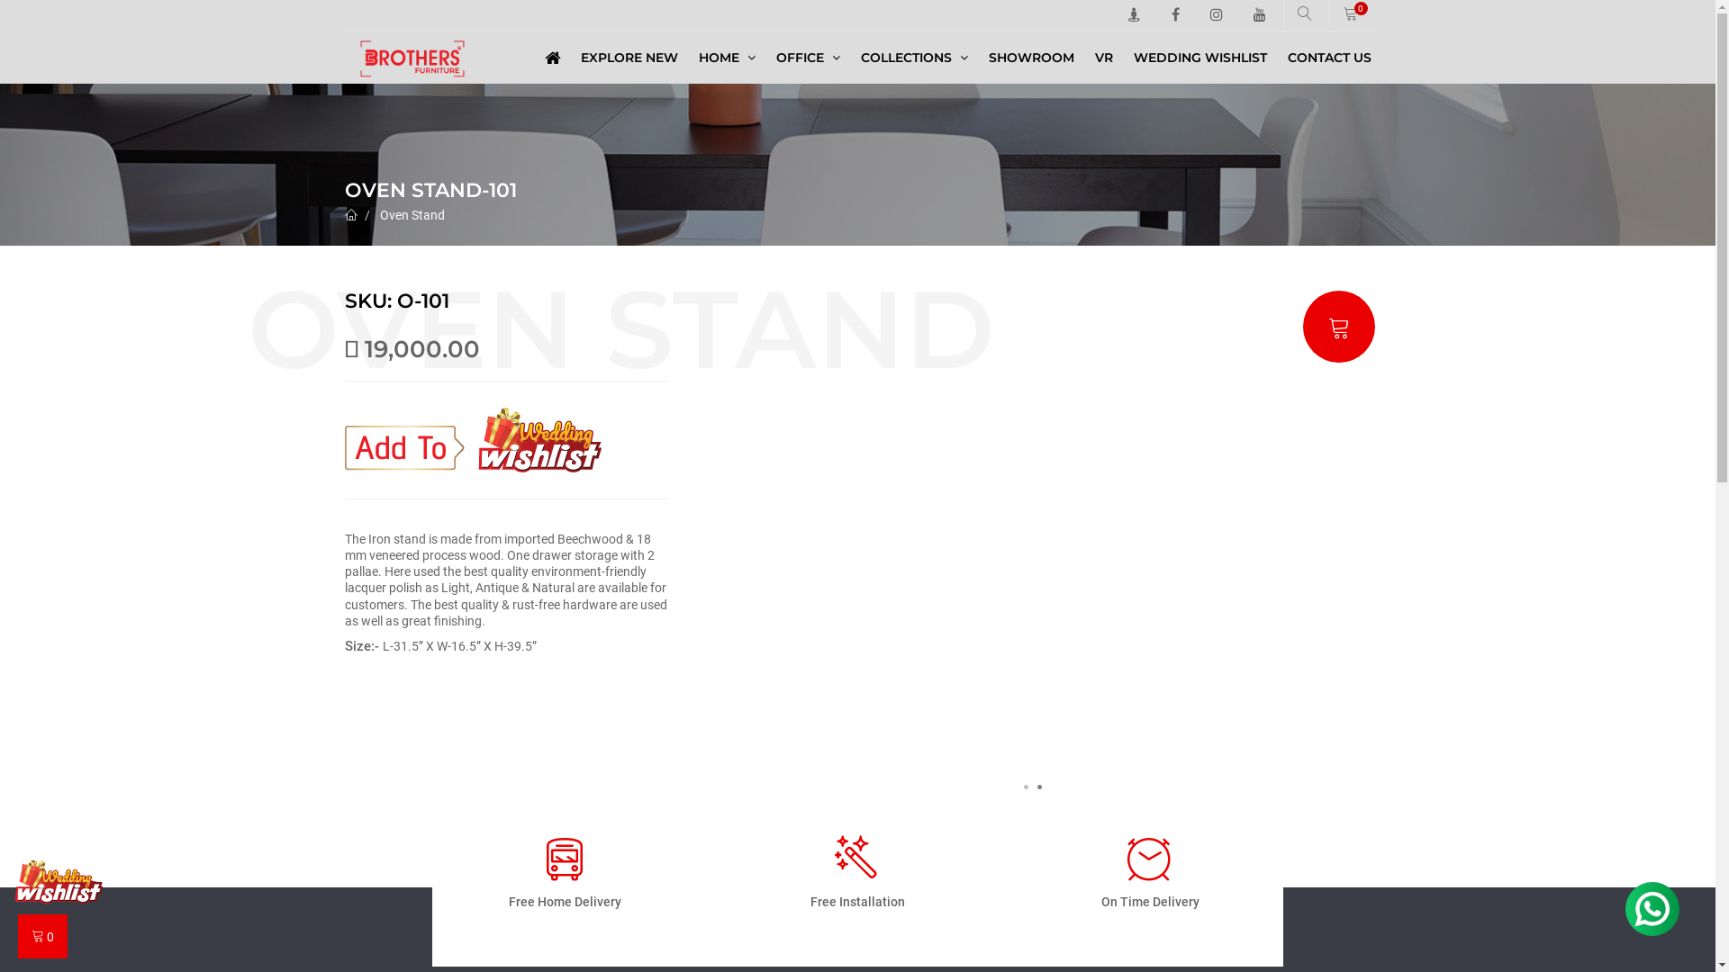 Image resolution: width=1729 pixels, height=972 pixels. What do you see at coordinates (629, 58) in the screenshot?
I see `EXPLORE NEW` at bounding box center [629, 58].